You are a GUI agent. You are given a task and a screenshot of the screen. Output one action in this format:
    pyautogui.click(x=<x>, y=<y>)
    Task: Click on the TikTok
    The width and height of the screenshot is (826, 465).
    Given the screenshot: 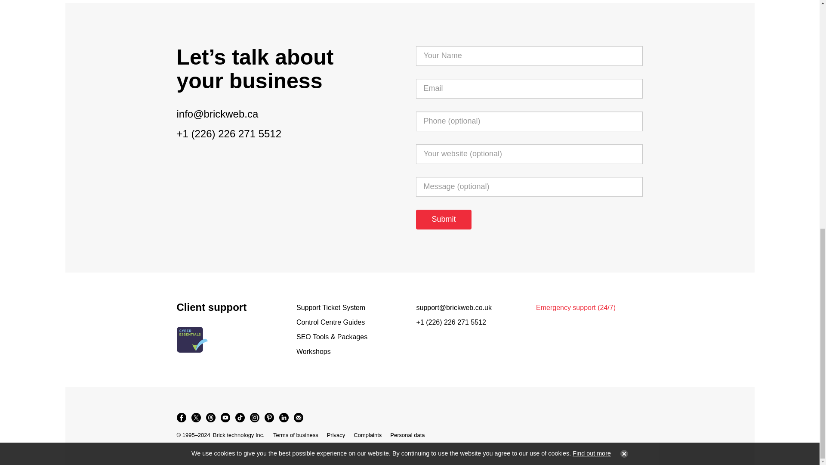 What is the action you would take?
    pyautogui.click(x=239, y=418)
    